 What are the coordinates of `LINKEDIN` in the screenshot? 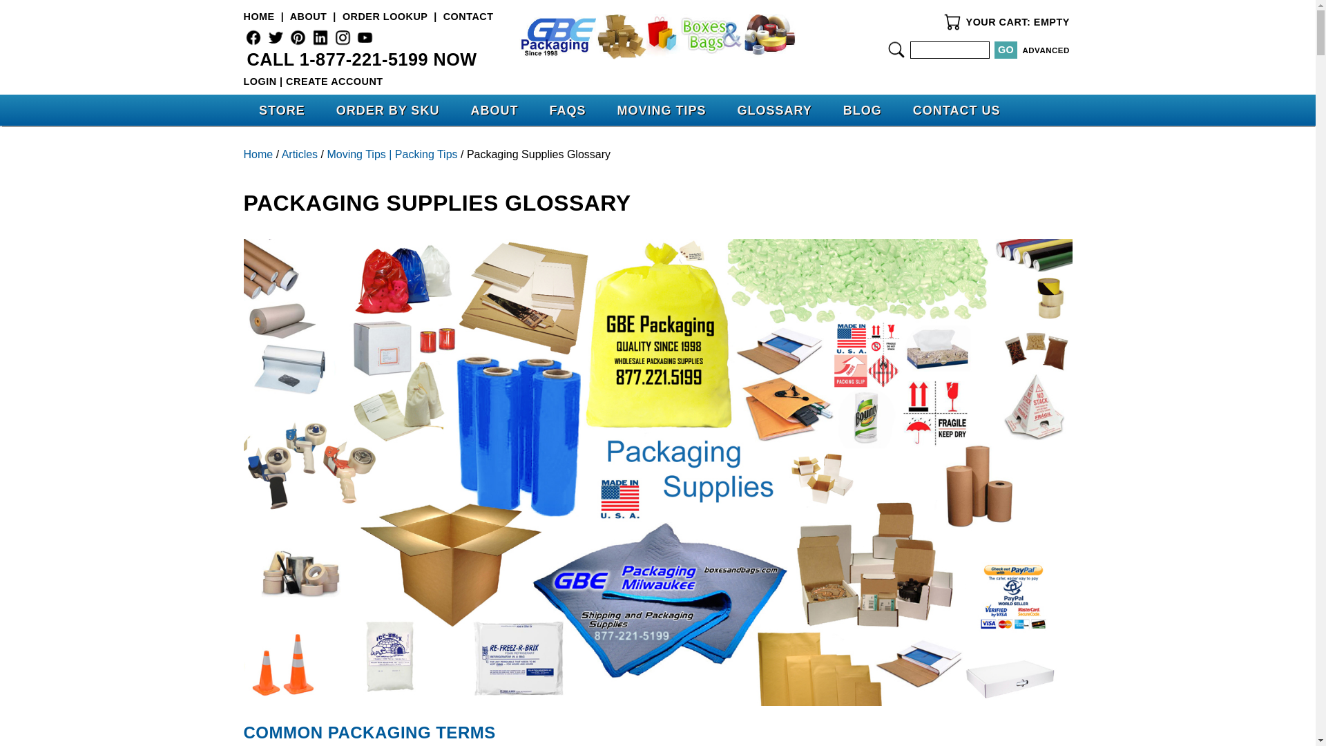 It's located at (320, 37).